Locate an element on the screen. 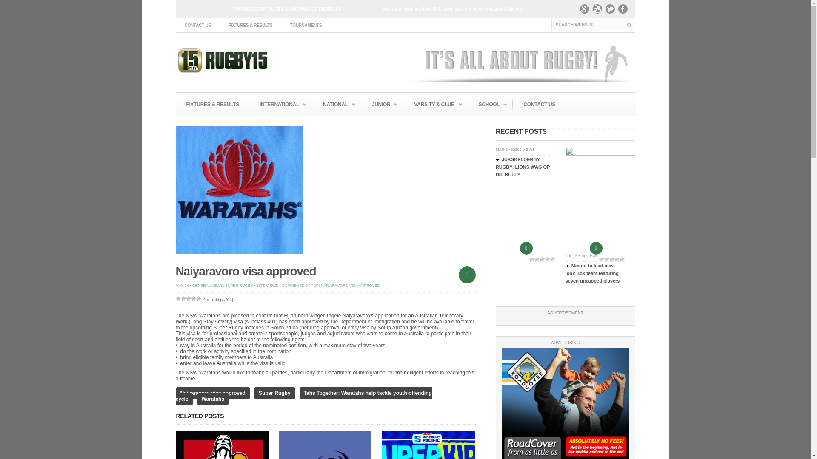  TOURNAMENTS is located at coordinates (306, 25).